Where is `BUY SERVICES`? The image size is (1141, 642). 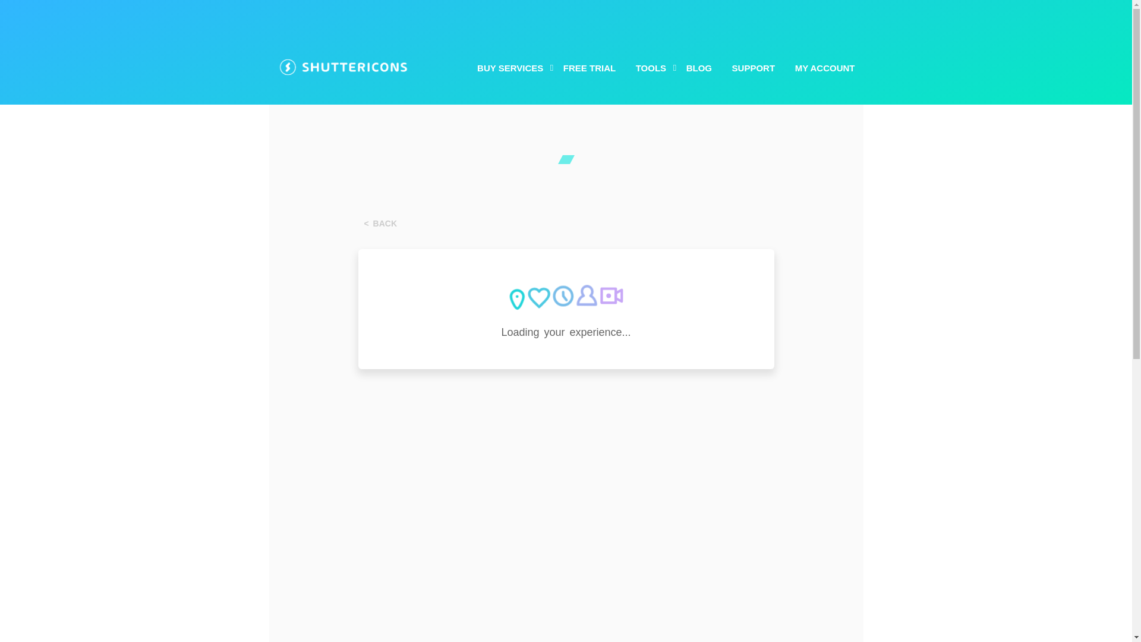
BUY SERVICES is located at coordinates (510, 68).